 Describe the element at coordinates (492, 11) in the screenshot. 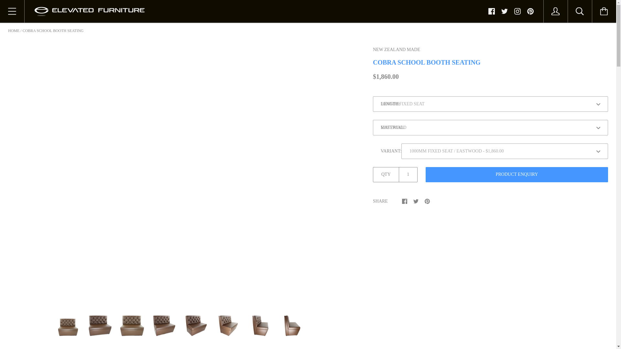

I see `Facebook` at that location.